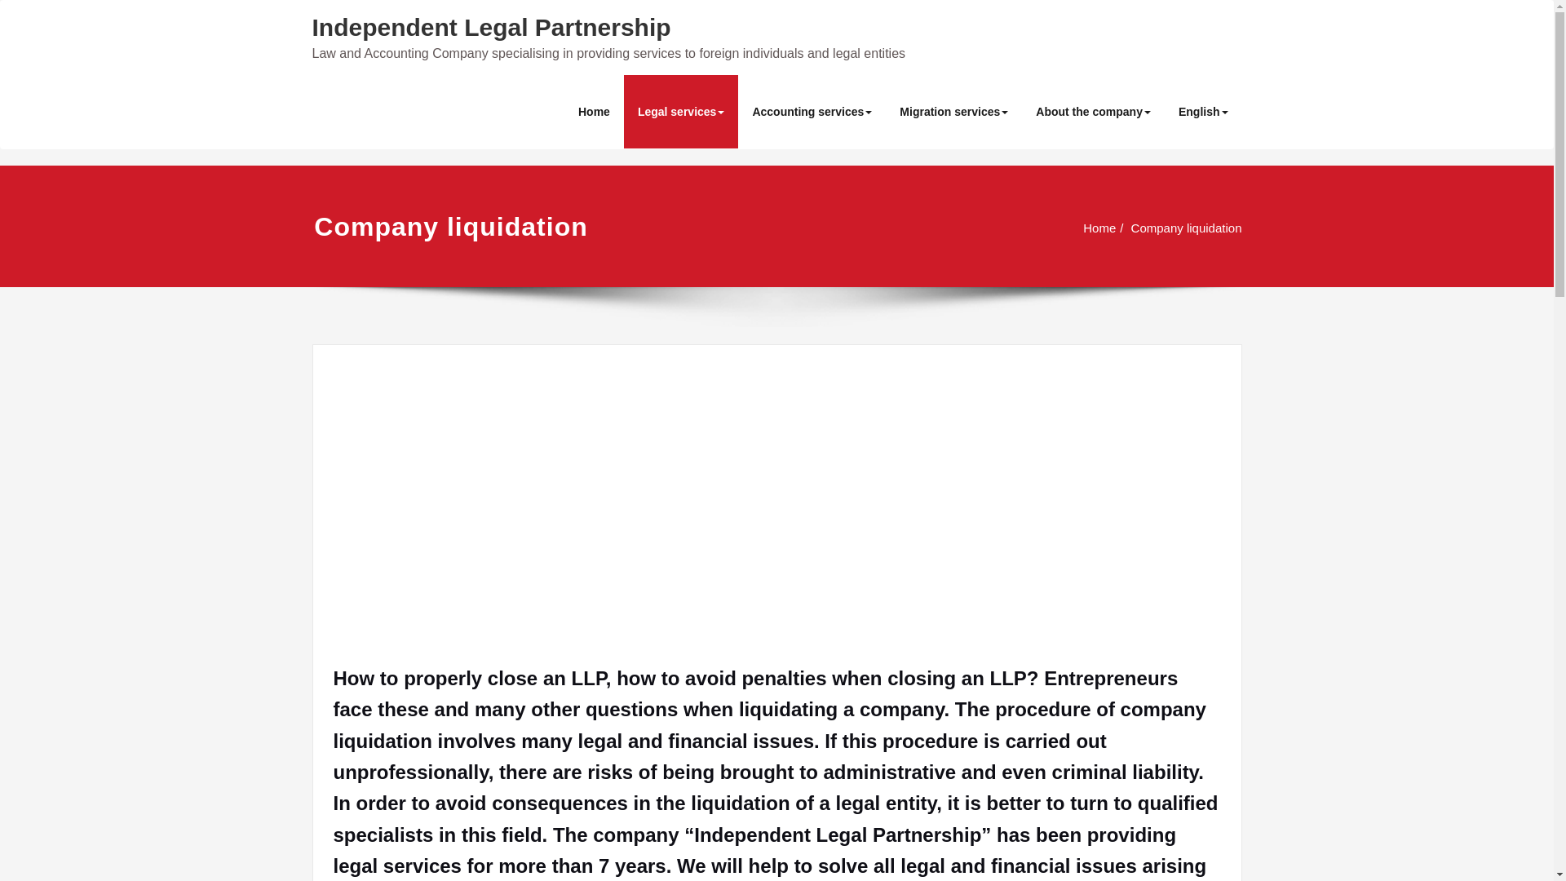 The width and height of the screenshot is (1566, 881). I want to click on English, so click(1203, 111).